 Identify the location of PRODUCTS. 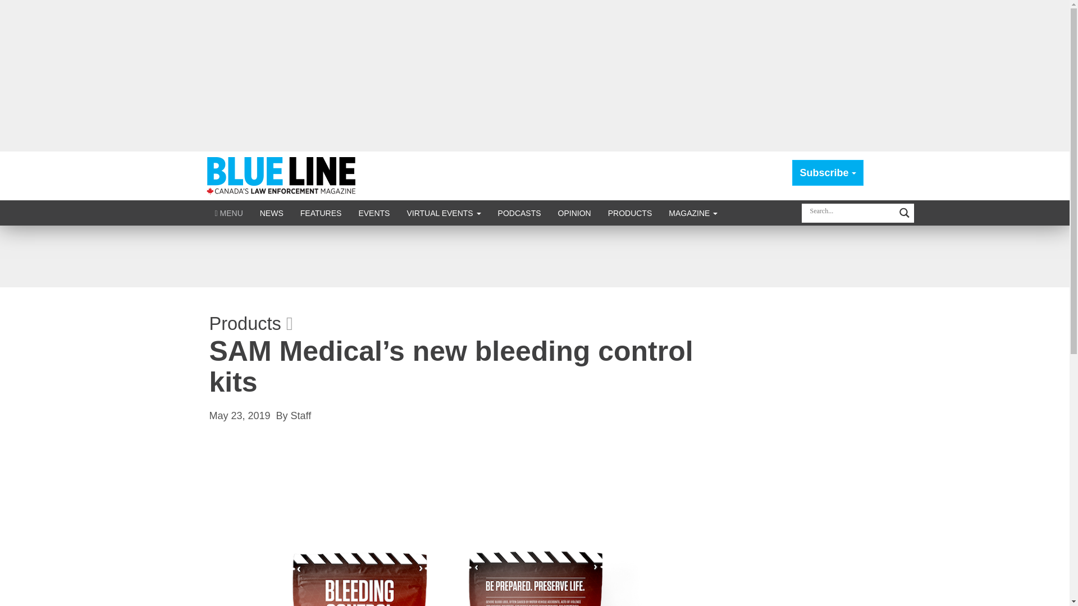
(630, 213).